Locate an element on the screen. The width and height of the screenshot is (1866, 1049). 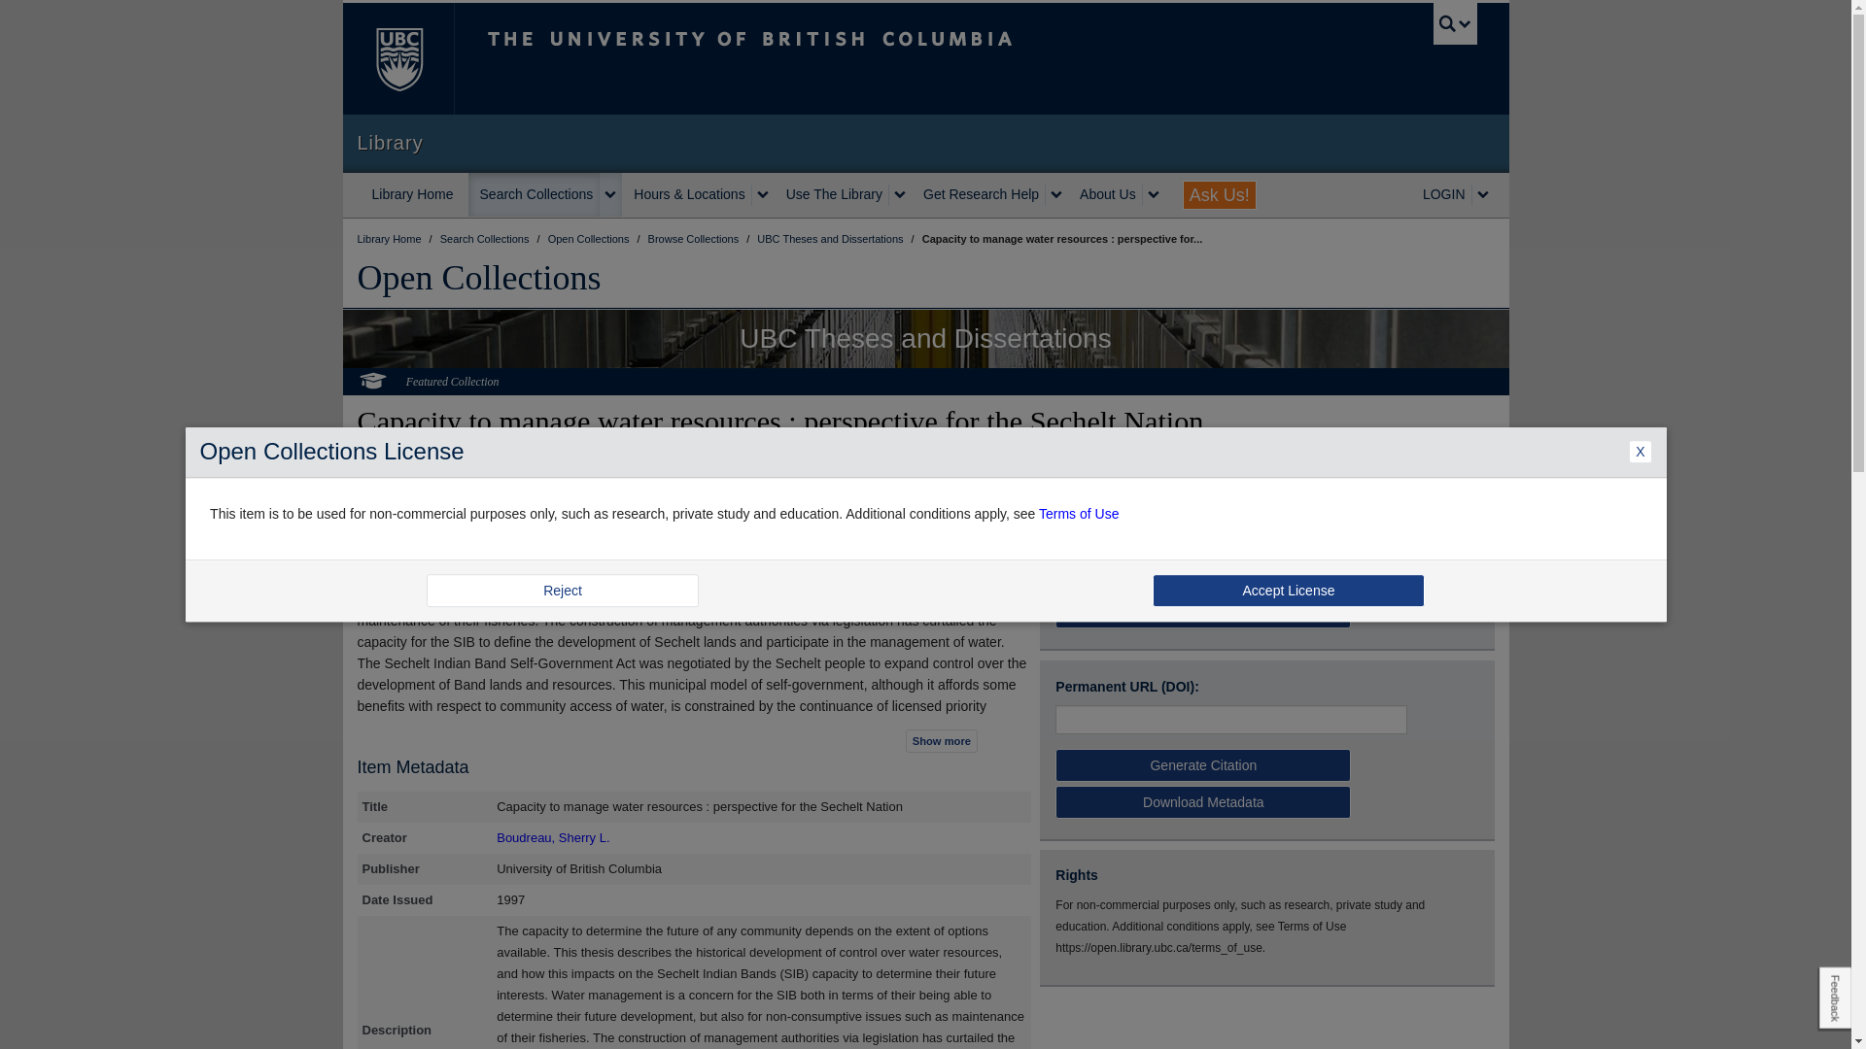
Search Collections is located at coordinates (486, 238).